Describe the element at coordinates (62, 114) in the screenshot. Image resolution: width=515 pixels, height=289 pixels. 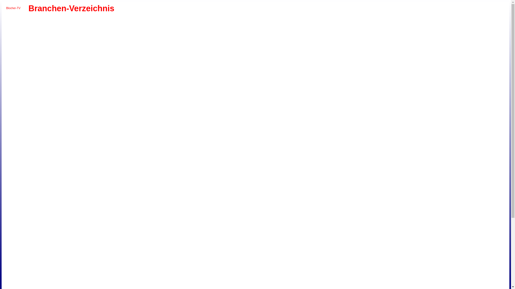
I see `Intersport  Ostermundigen Restaurant ` at that location.